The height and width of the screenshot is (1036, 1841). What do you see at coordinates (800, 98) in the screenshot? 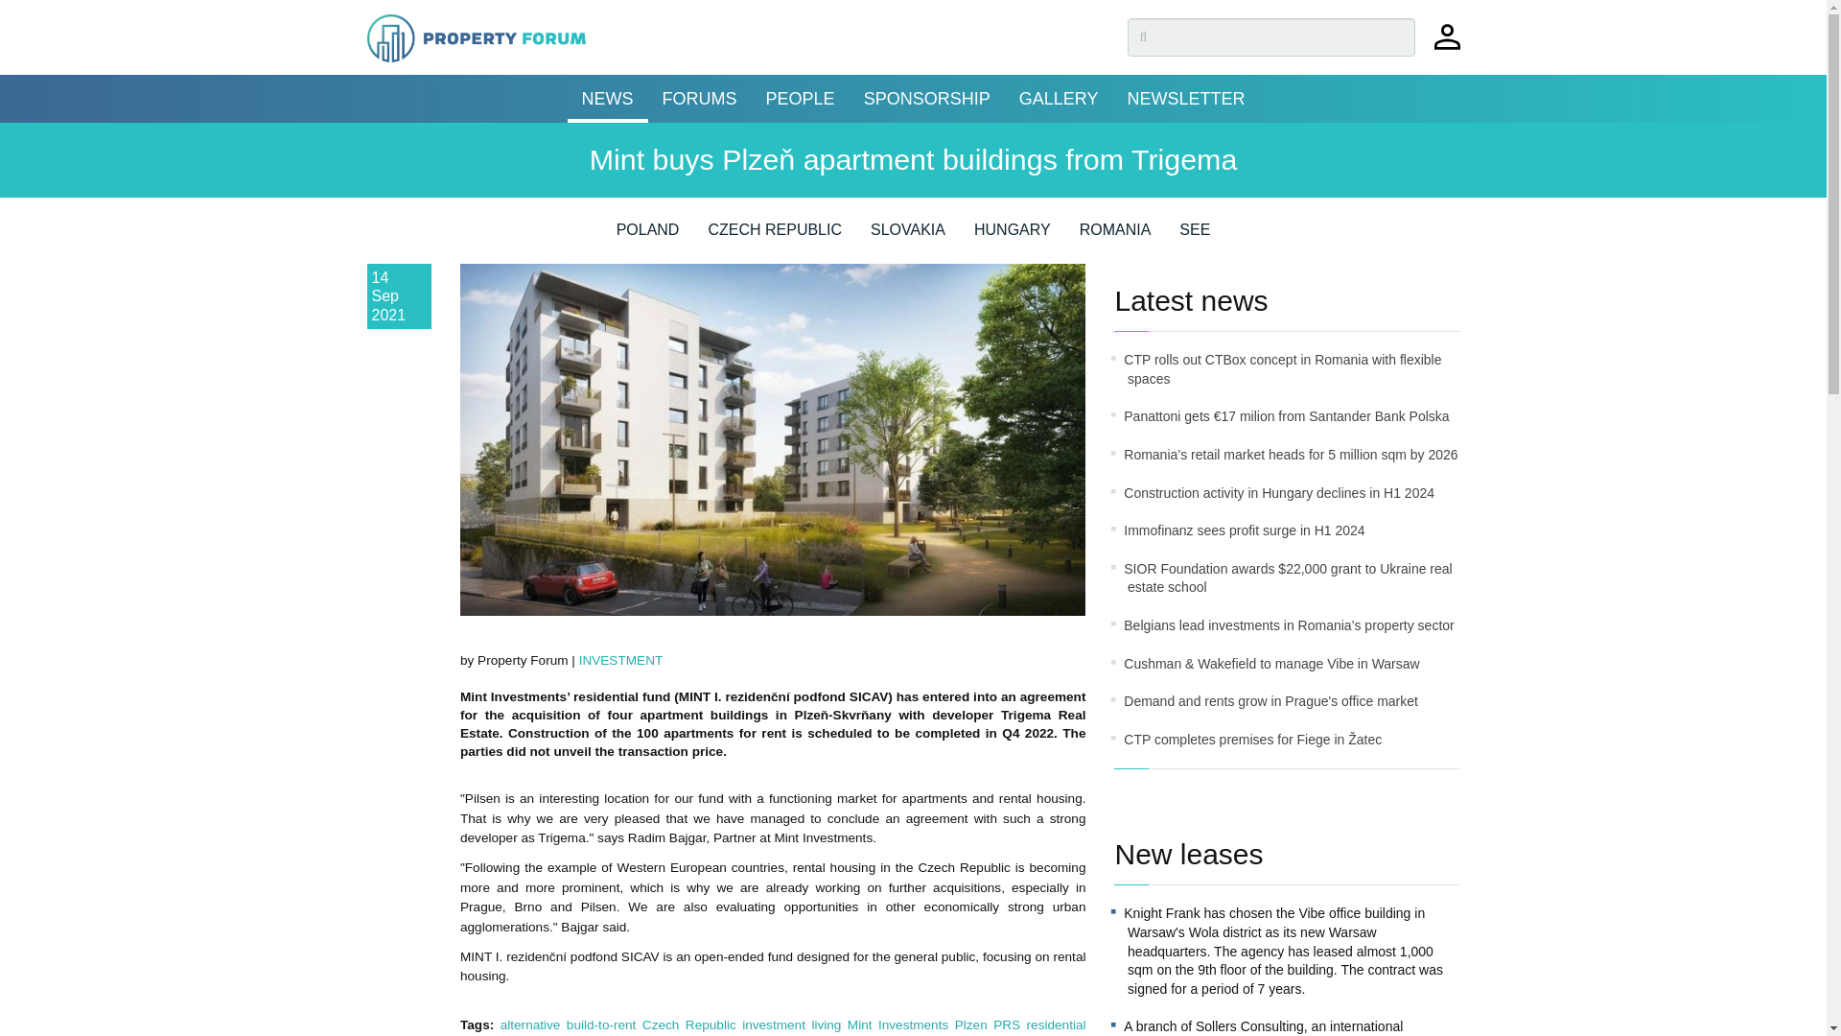
I see `PEOPLE` at bounding box center [800, 98].